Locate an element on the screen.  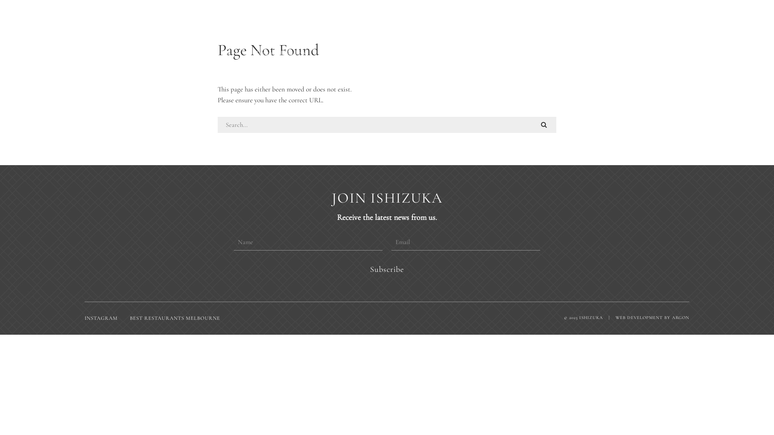
Home is located at coordinates (181, 53).